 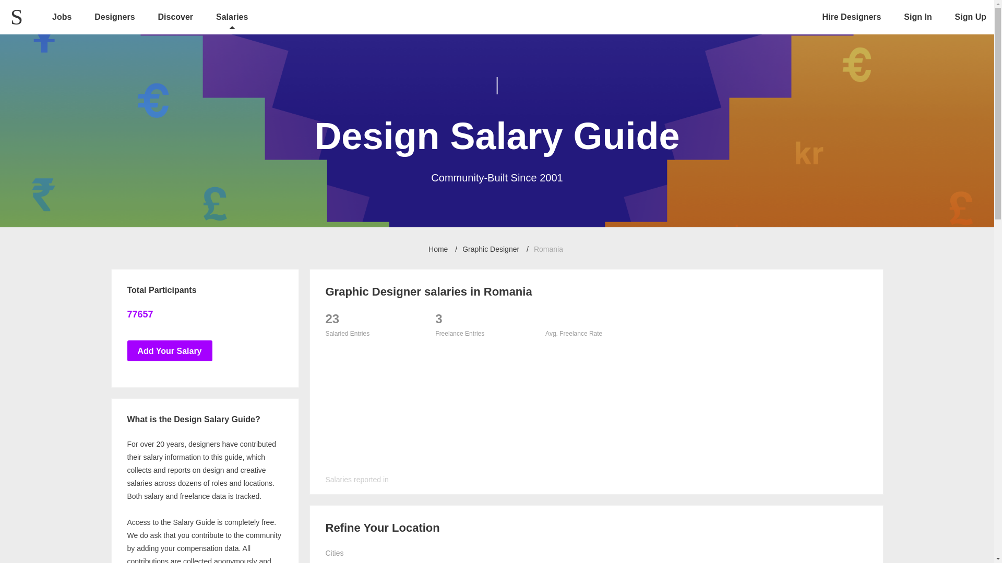 What do you see at coordinates (26, 9) in the screenshot?
I see `Coroflot` at bounding box center [26, 9].